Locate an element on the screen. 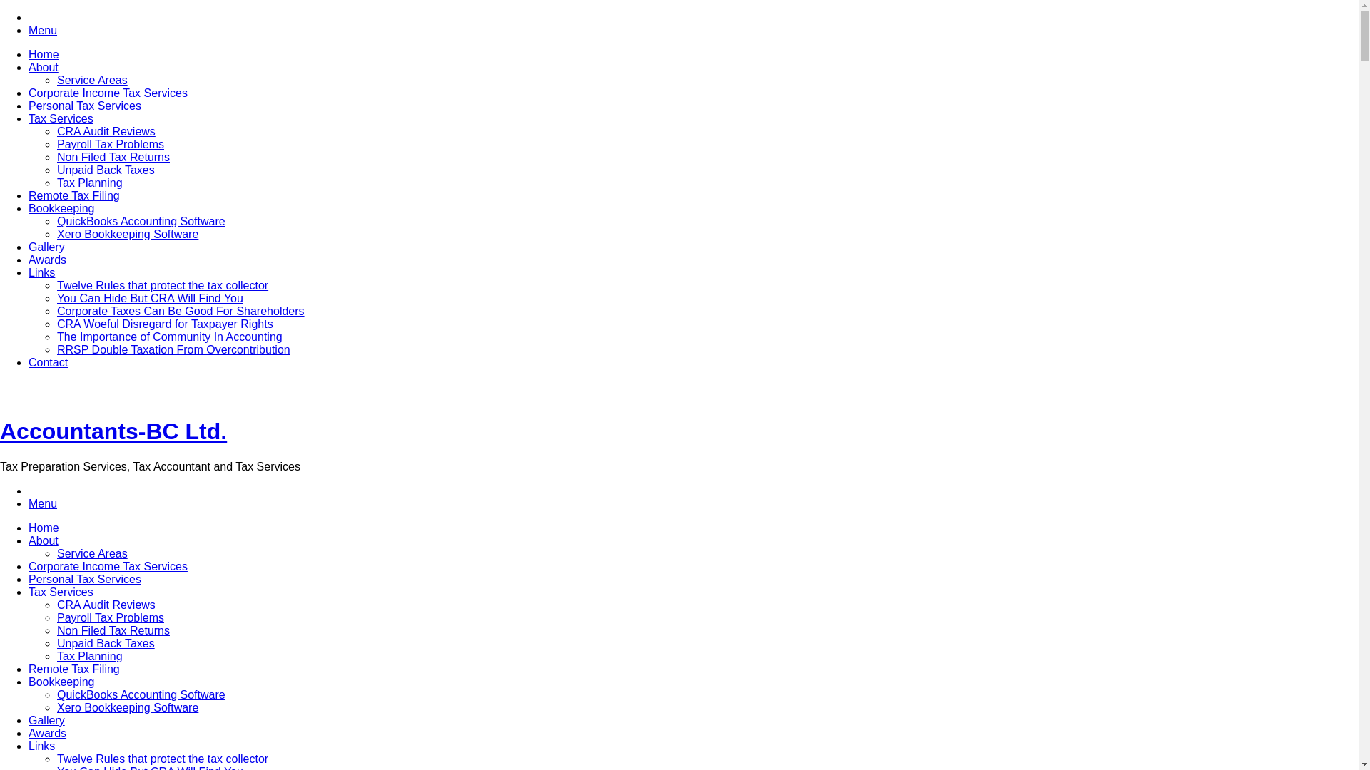 The image size is (1370, 770). You Can Hide But CRA Will Find You is located at coordinates (150, 298).